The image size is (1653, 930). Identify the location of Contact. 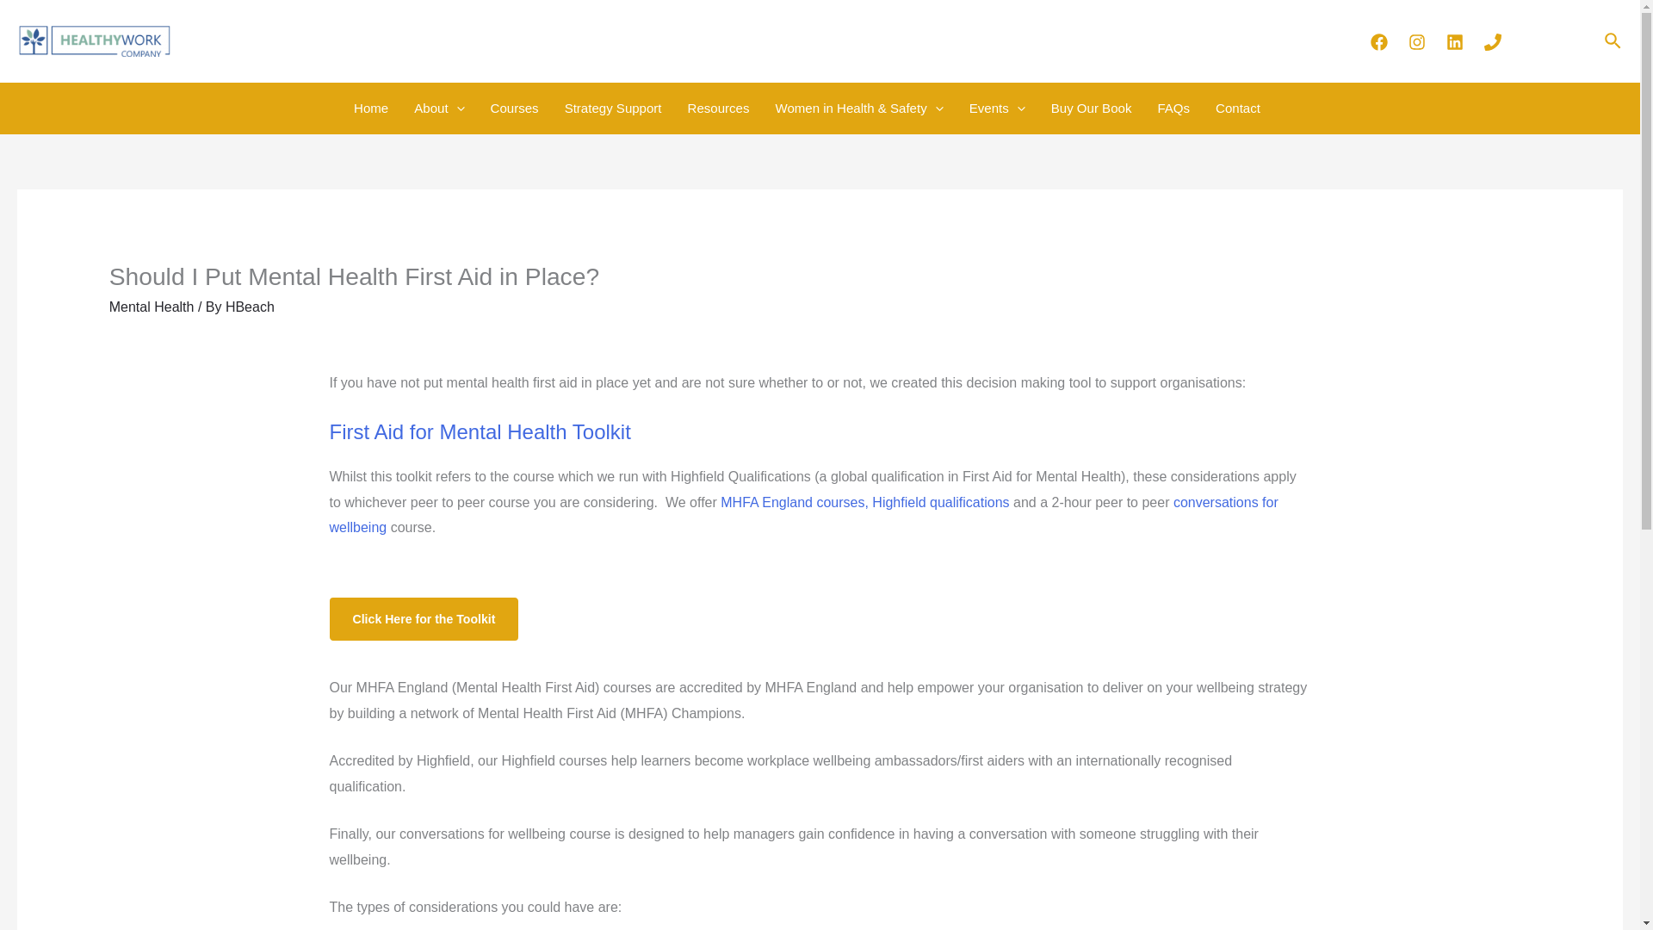
(1238, 108).